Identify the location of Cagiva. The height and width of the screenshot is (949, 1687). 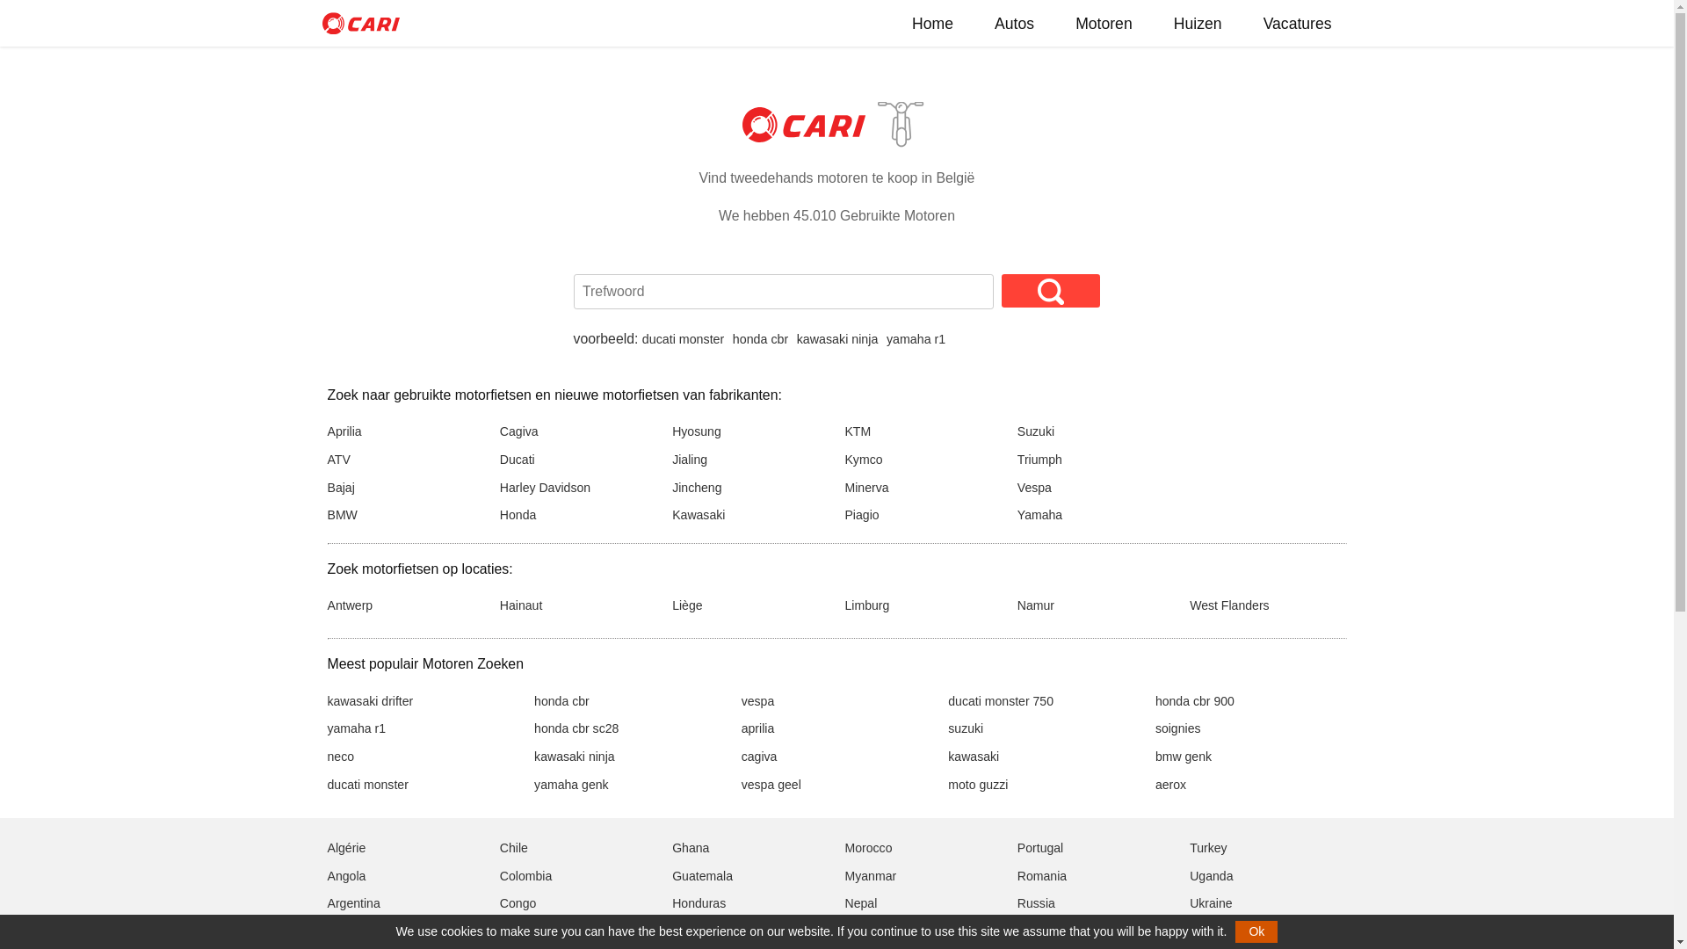
(519, 431).